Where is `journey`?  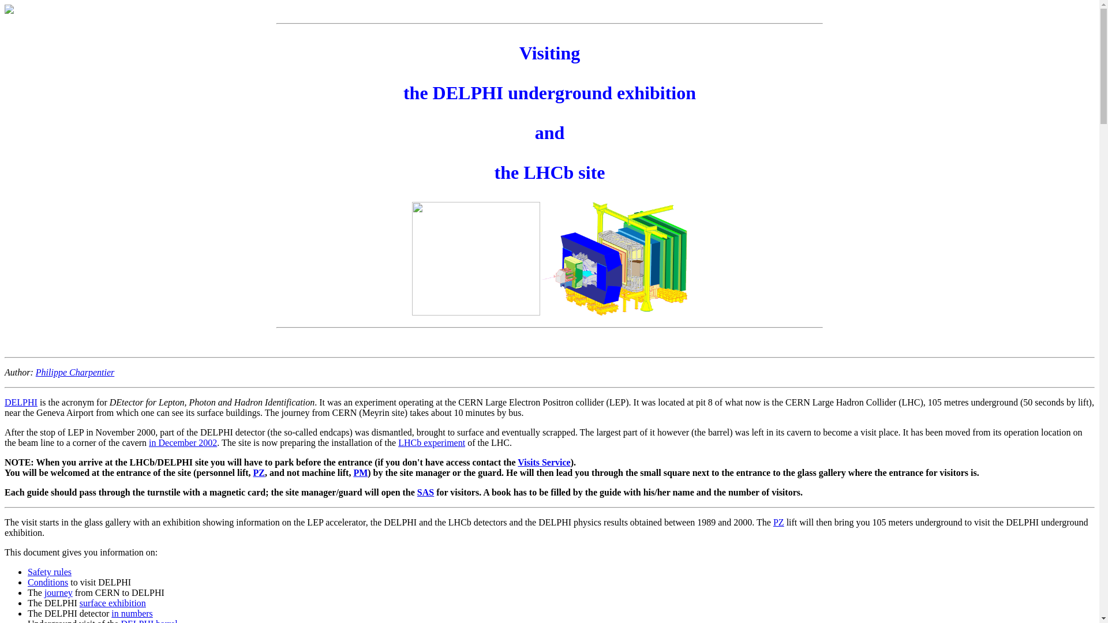 journey is located at coordinates (59, 593).